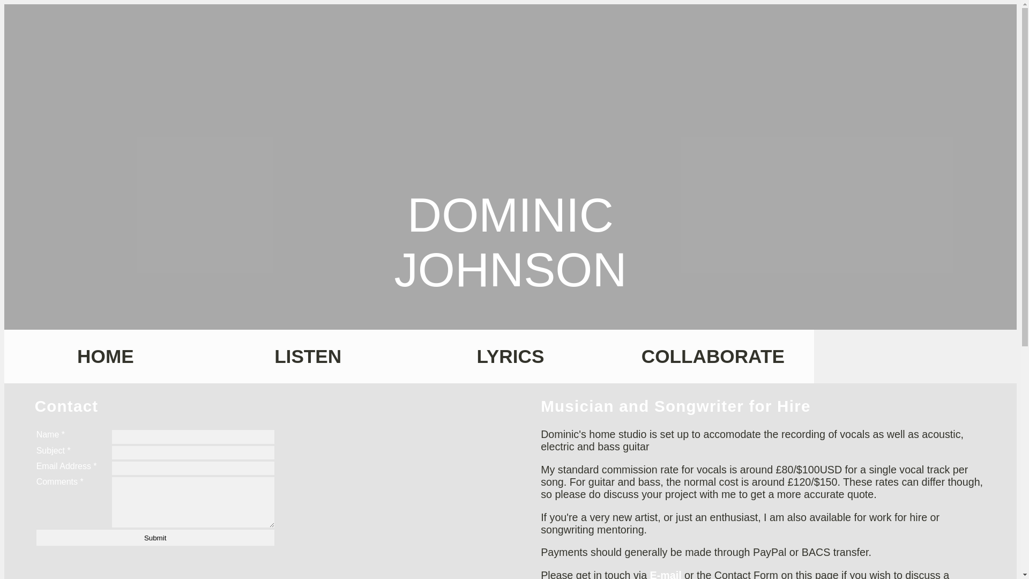 Image resolution: width=1029 pixels, height=579 pixels. Describe the element at coordinates (666, 574) in the screenshot. I see `E-mail` at that location.